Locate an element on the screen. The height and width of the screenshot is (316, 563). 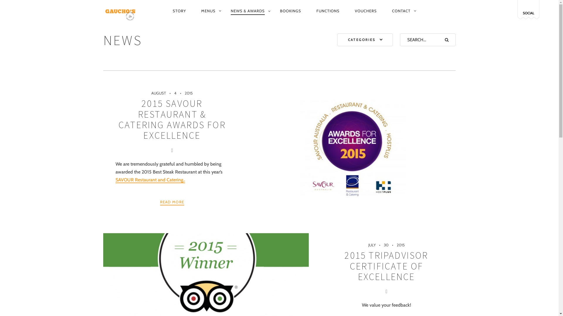
SAVOUR Restaurant and Catering.. is located at coordinates (150, 180).